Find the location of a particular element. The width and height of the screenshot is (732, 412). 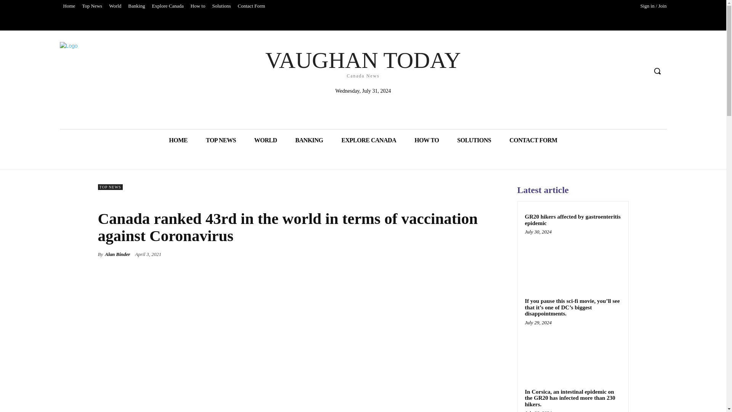

Home is located at coordinates (198, 6).